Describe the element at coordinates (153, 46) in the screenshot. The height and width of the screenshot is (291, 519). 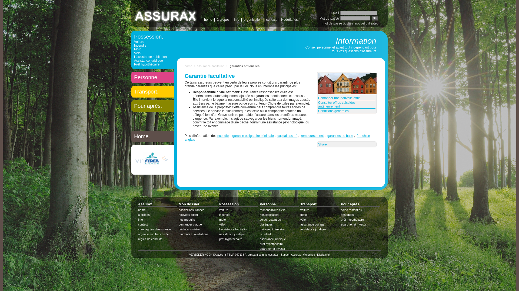
I see `Incendie` at that location.